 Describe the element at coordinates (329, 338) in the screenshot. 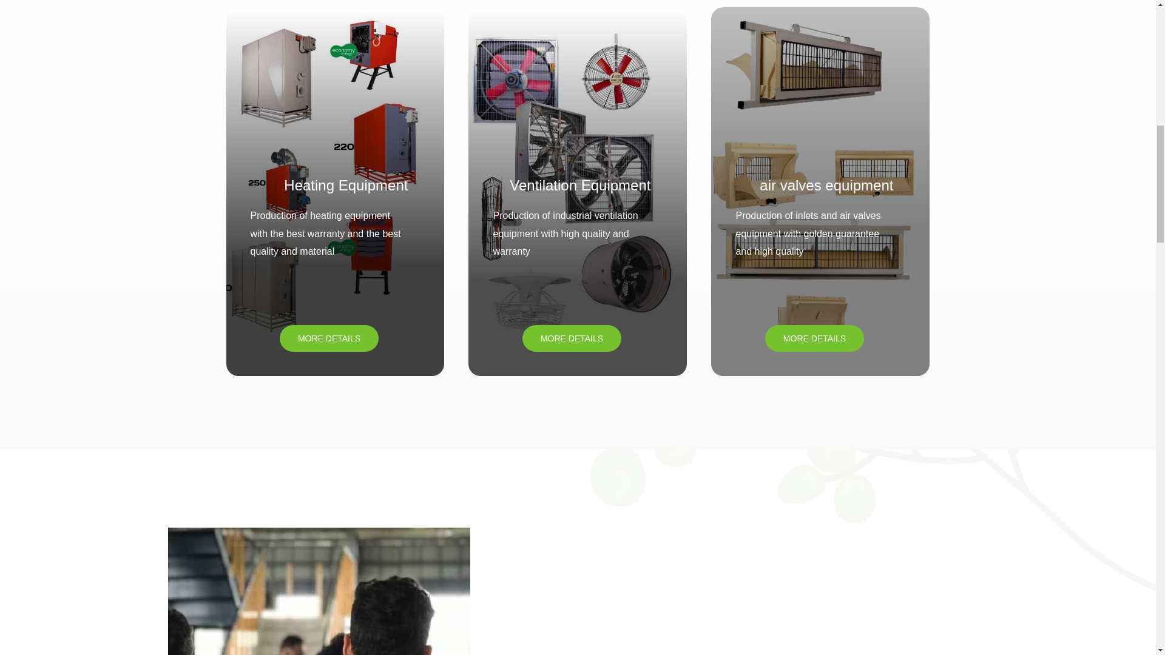

I see `MORE DETAILS` at that location.